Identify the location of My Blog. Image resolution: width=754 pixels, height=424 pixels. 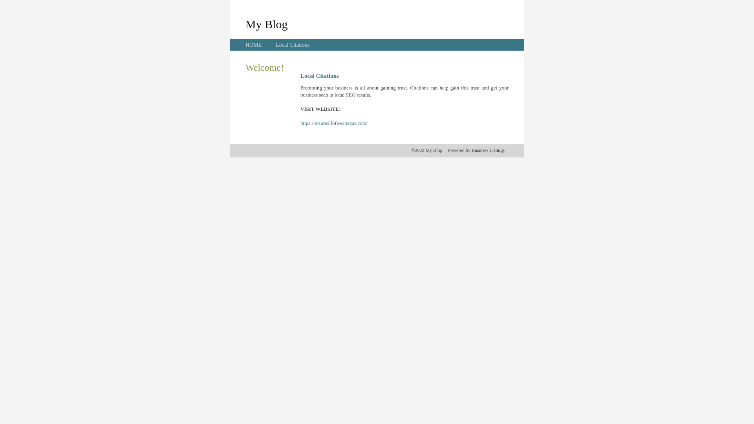
(267, 24).